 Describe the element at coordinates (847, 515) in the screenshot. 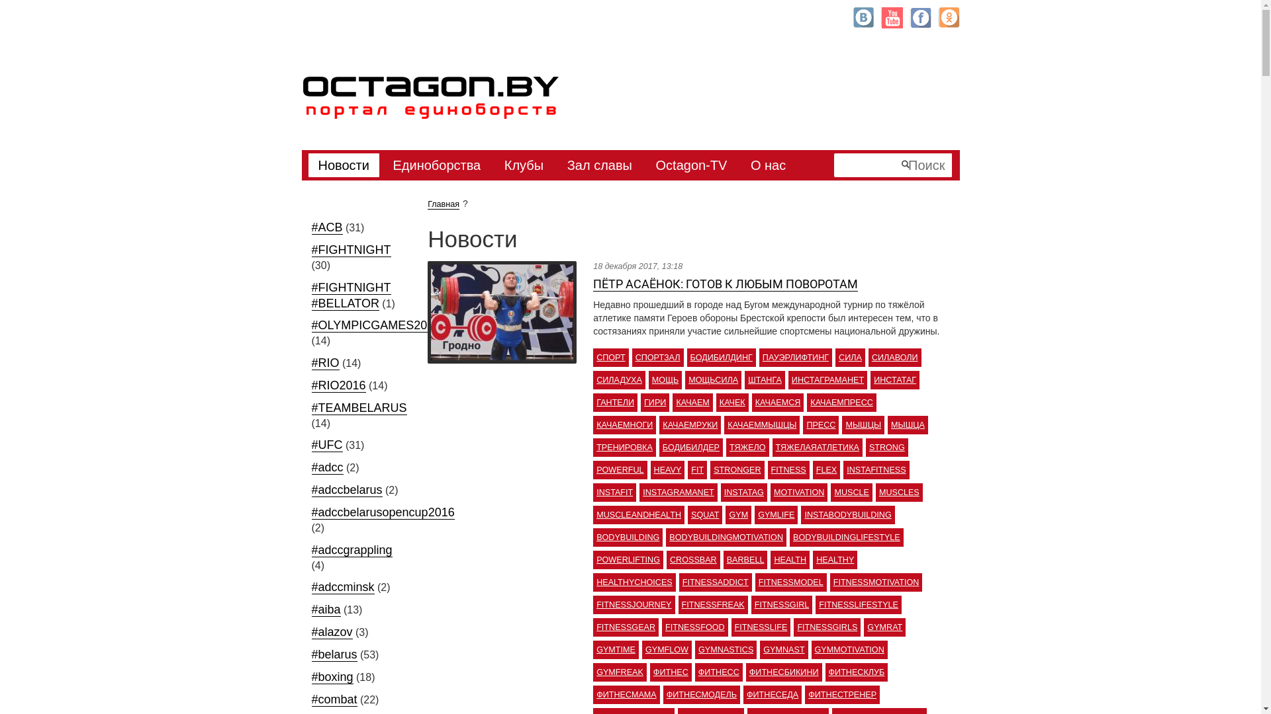

I see `INSTABODYBUILDING` at that location.